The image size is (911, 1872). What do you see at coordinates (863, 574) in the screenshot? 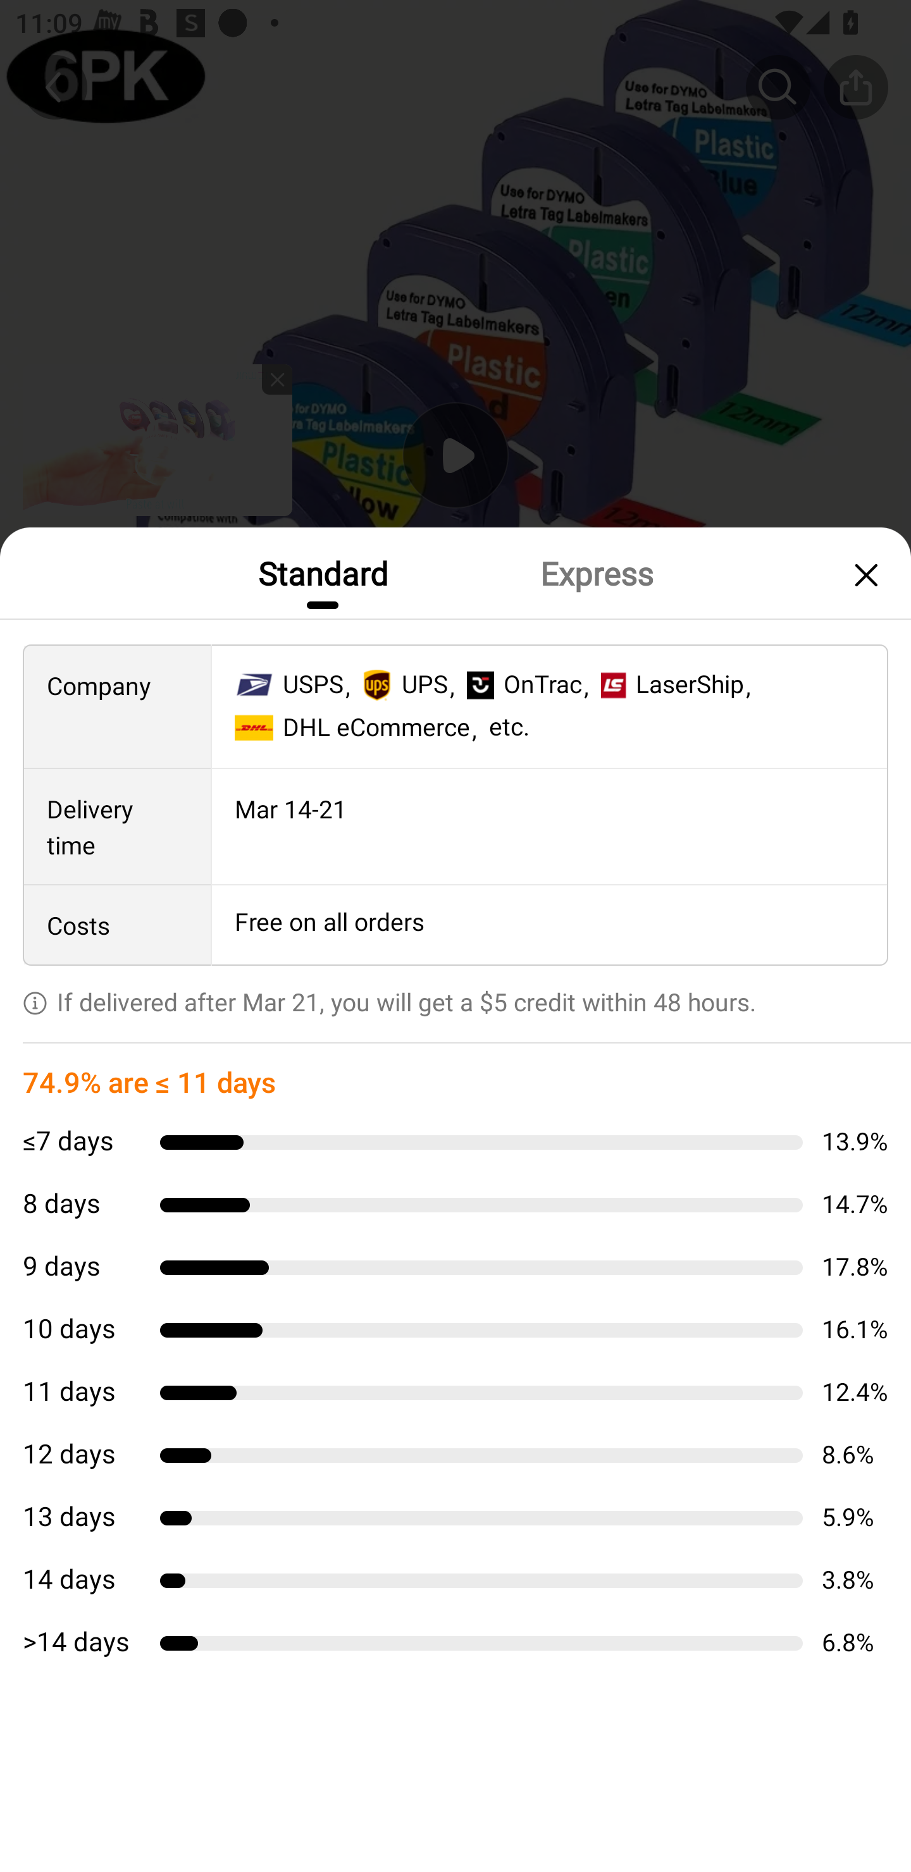
I see `close` at bounding box center [863, 574].